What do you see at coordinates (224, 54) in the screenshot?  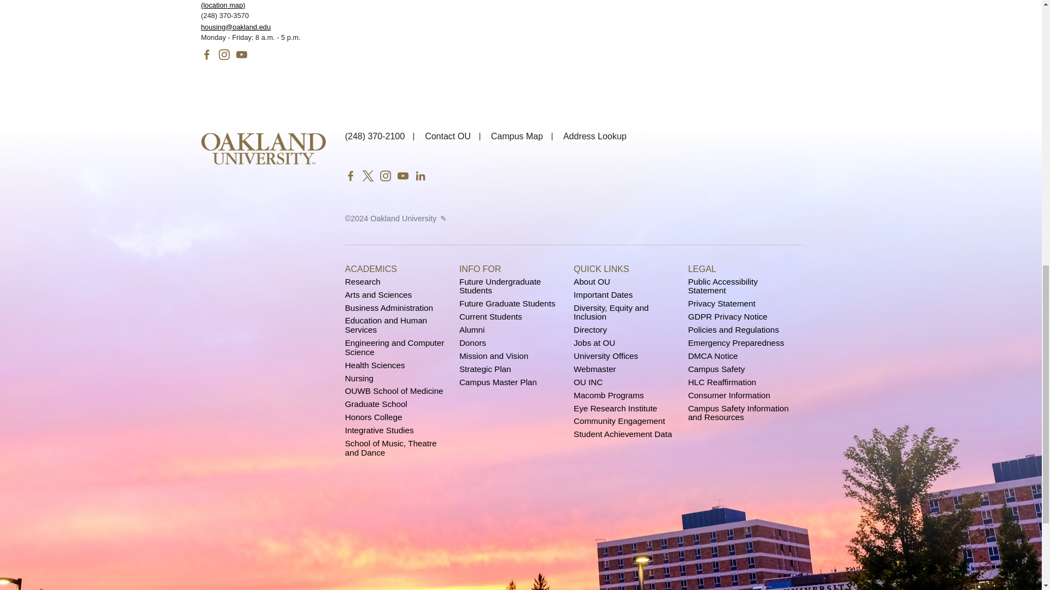 I see `Visit our Instagram account` at bounding box center [224, 54].